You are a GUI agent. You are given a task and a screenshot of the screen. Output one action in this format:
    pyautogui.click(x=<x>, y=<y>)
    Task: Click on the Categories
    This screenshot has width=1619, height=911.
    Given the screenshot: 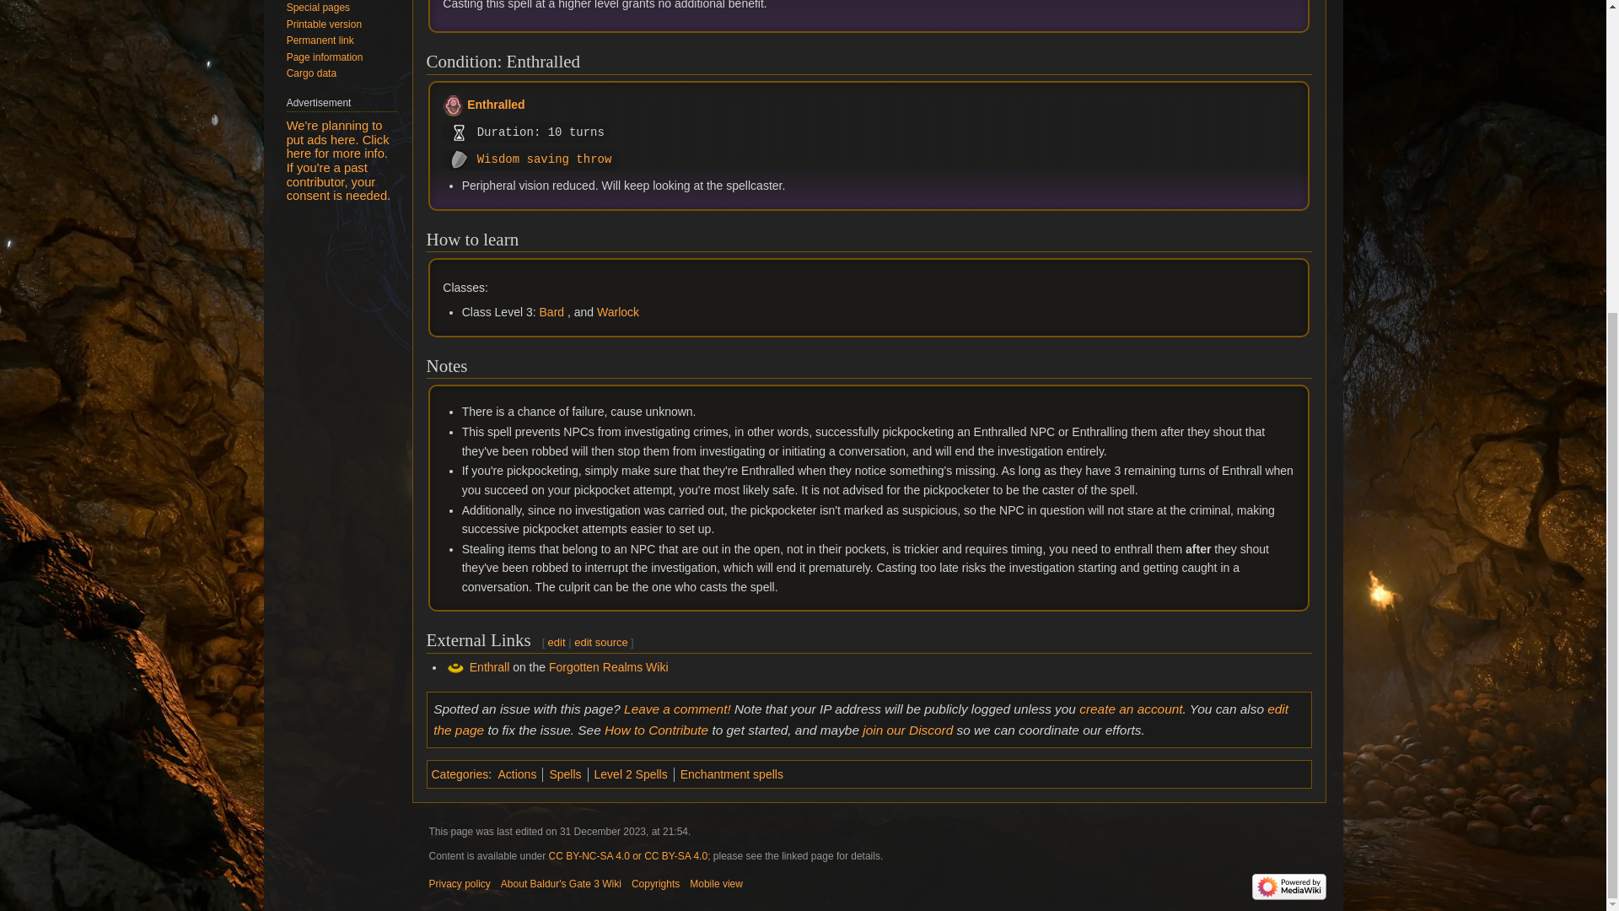 What is the action you would take?
    pyautogui.click(x=460, y=774)
    